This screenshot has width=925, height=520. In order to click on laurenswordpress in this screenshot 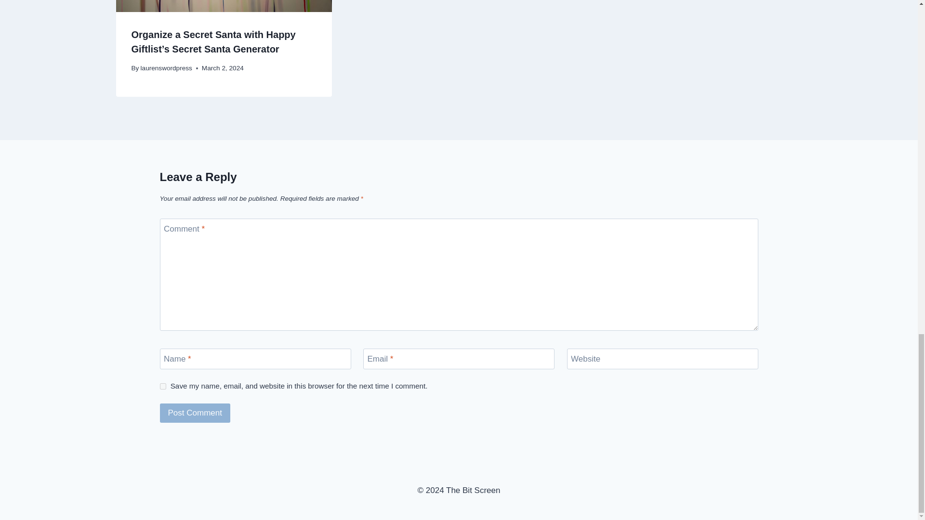, I will do `click(166, 68)`.